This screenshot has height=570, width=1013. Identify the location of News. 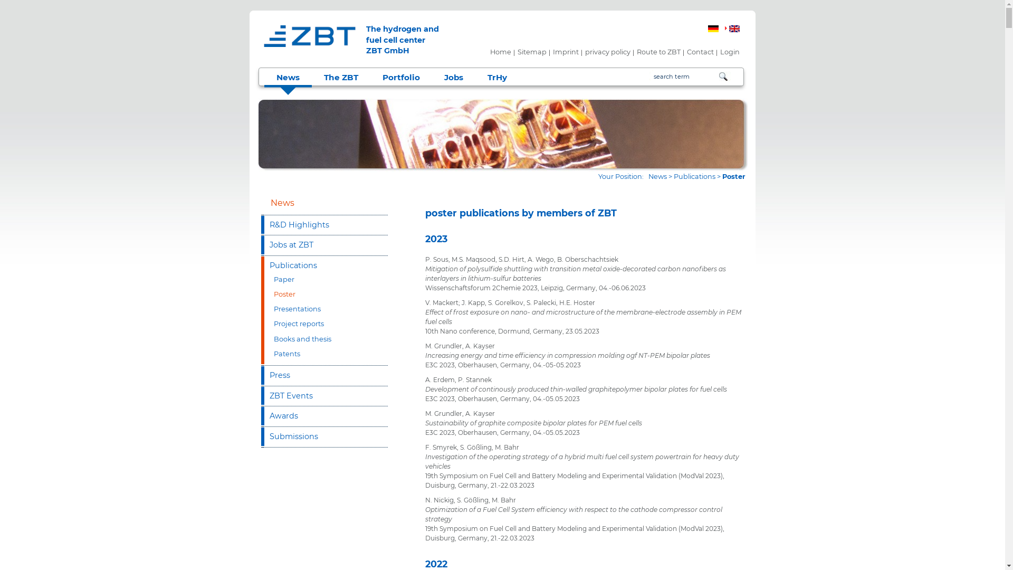
(288, 78).